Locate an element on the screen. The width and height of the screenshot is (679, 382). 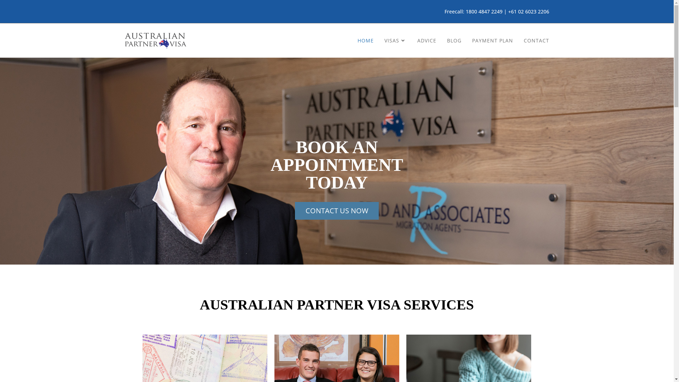
HOME is located at coordinates (366, 40).